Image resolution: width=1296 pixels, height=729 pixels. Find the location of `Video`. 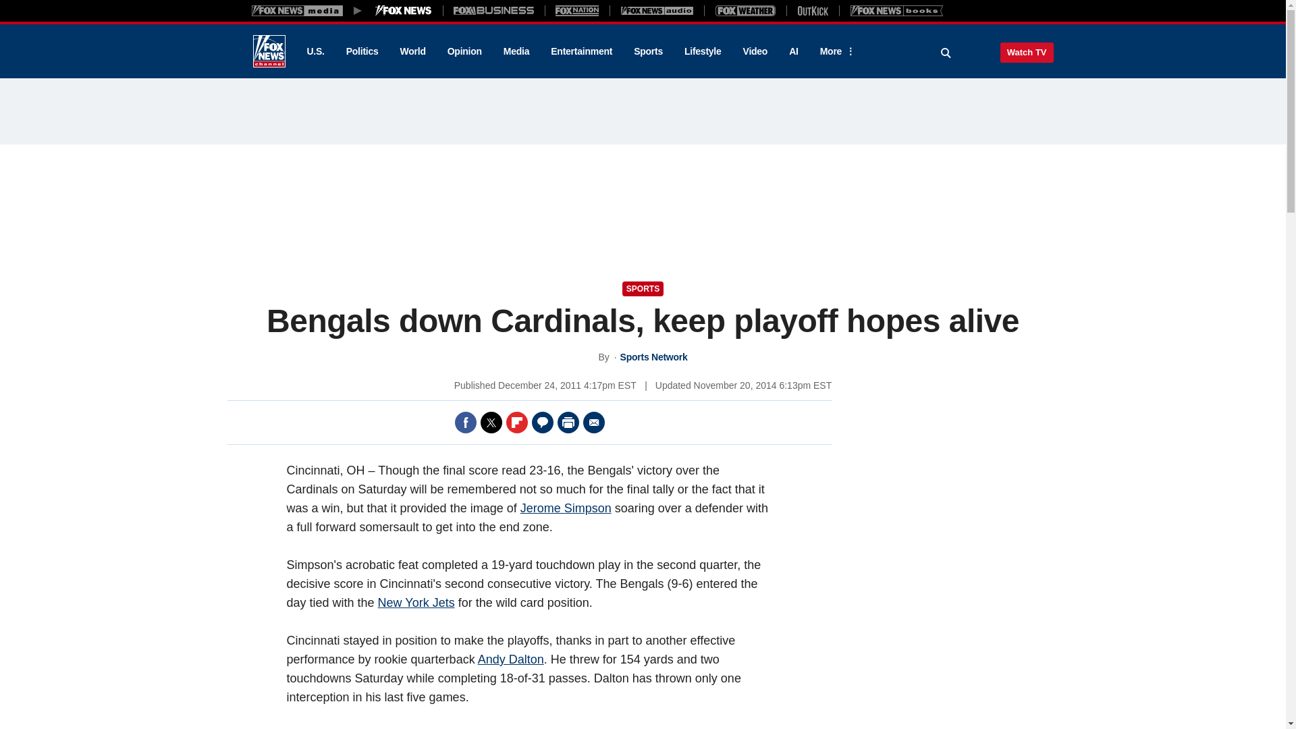

Video is located at coordinates (755, 51).